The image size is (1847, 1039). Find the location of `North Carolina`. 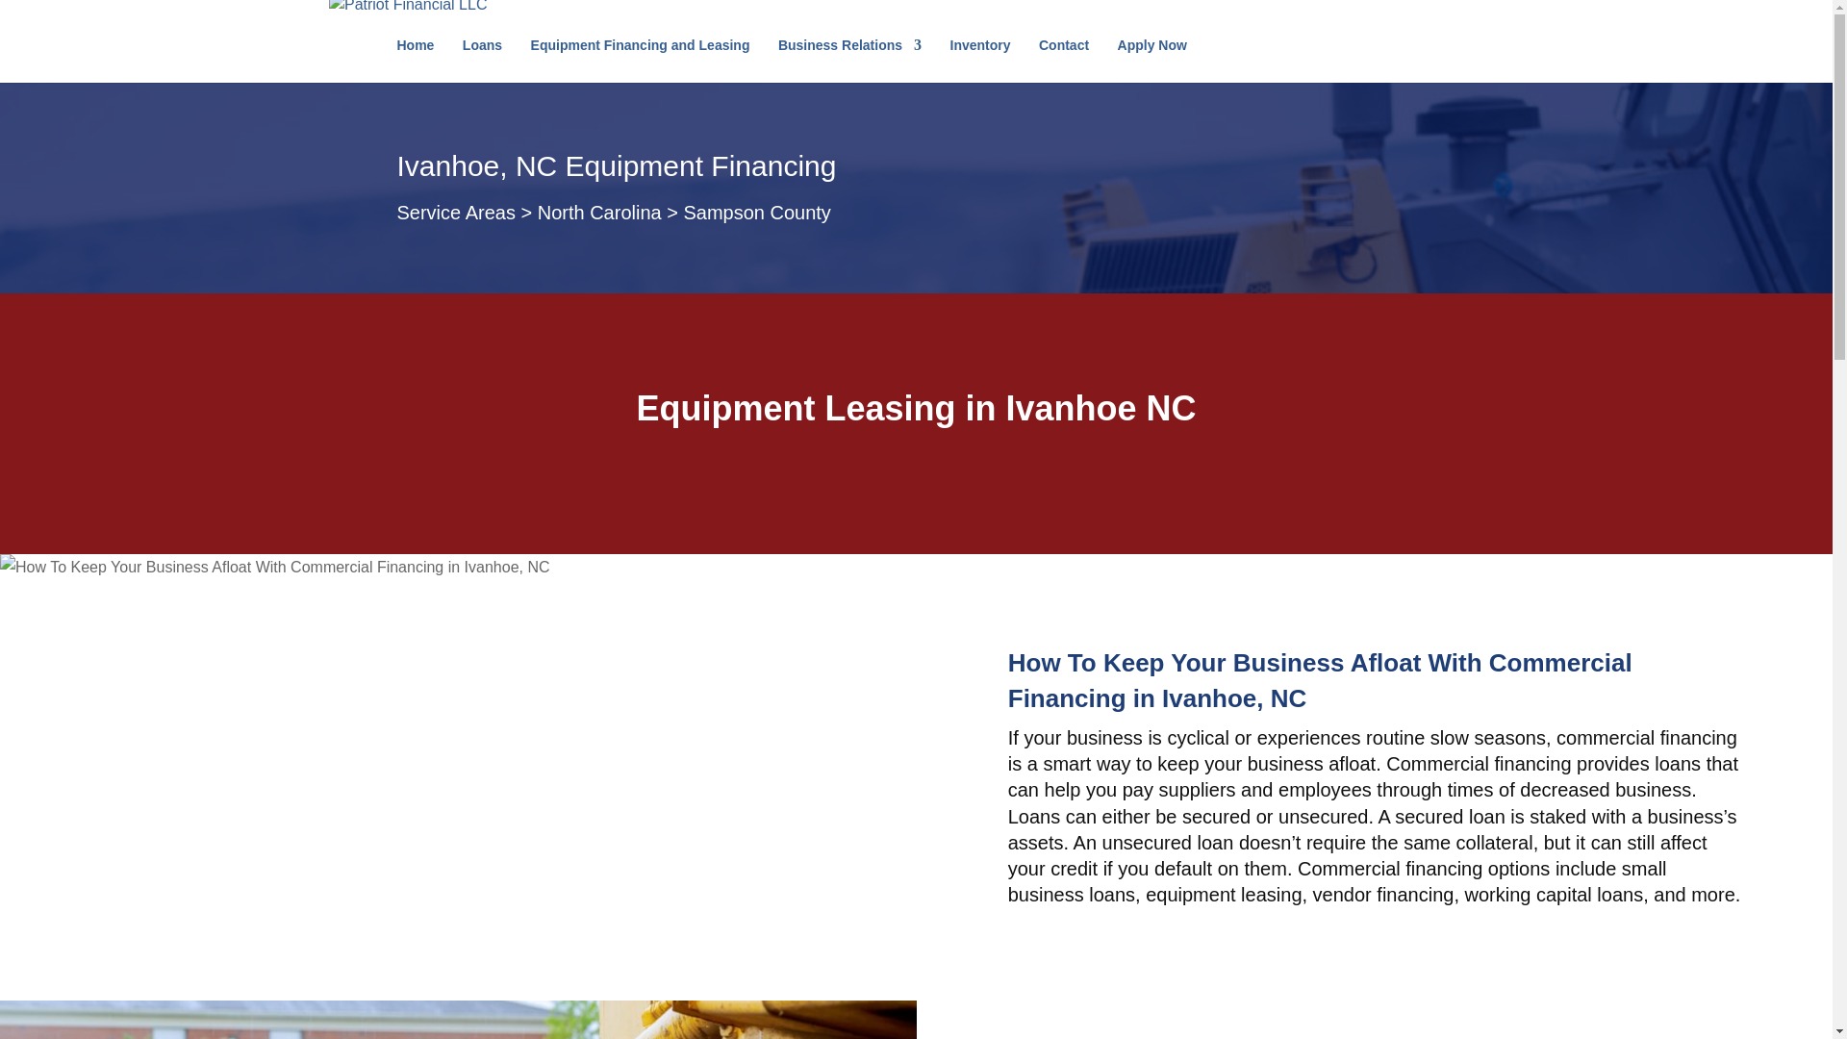

North Carolina is located at coordinates (598, 212).